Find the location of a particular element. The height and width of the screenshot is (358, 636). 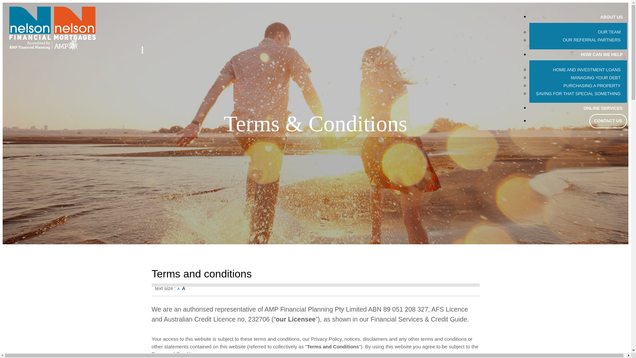

A is located at coordinates (179, 289).